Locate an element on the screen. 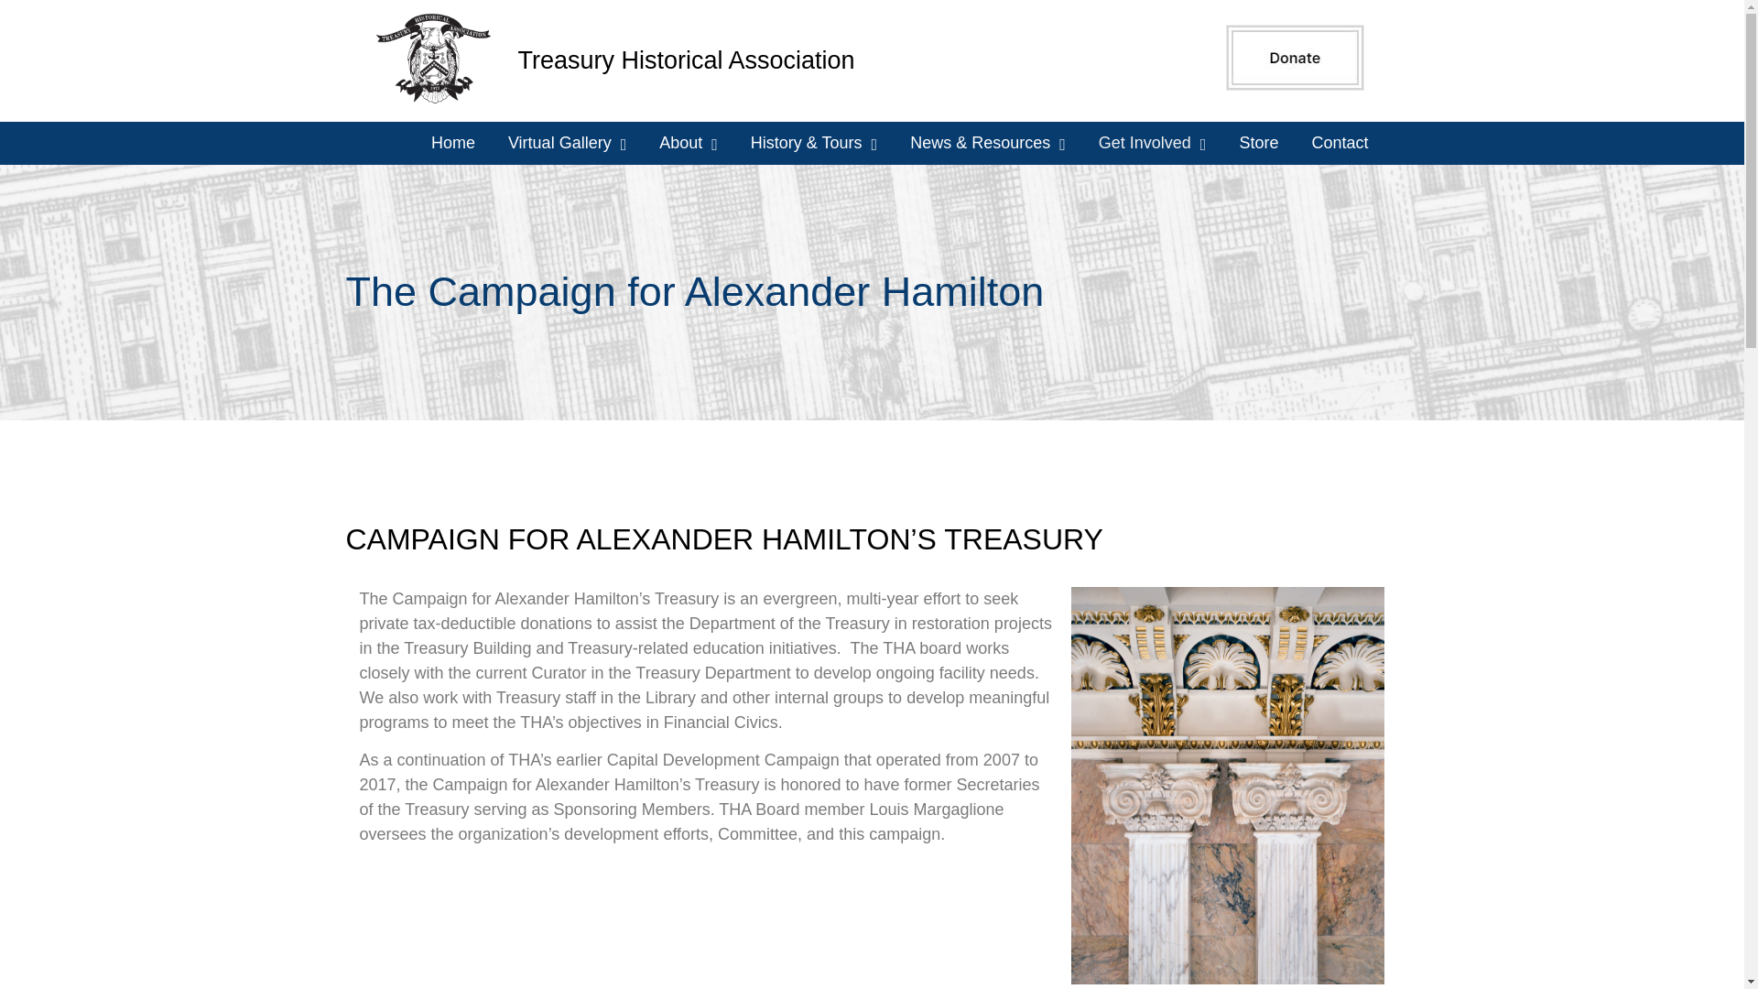 The height and width of the screenshot is (989, 1758). About is located at coordinates (689, 143).